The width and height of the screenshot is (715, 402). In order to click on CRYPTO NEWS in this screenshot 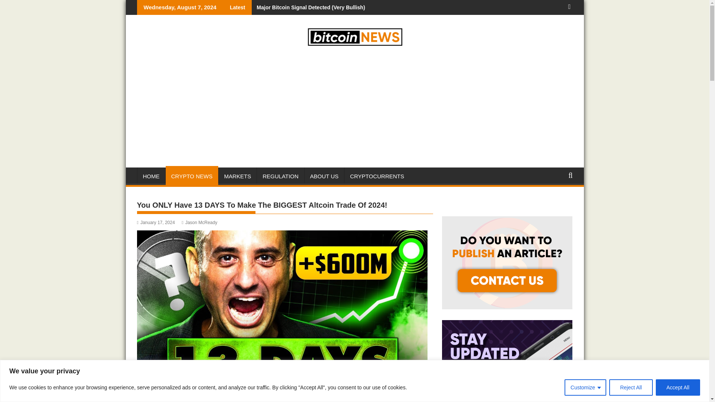, I will do `click(191, 176)`.